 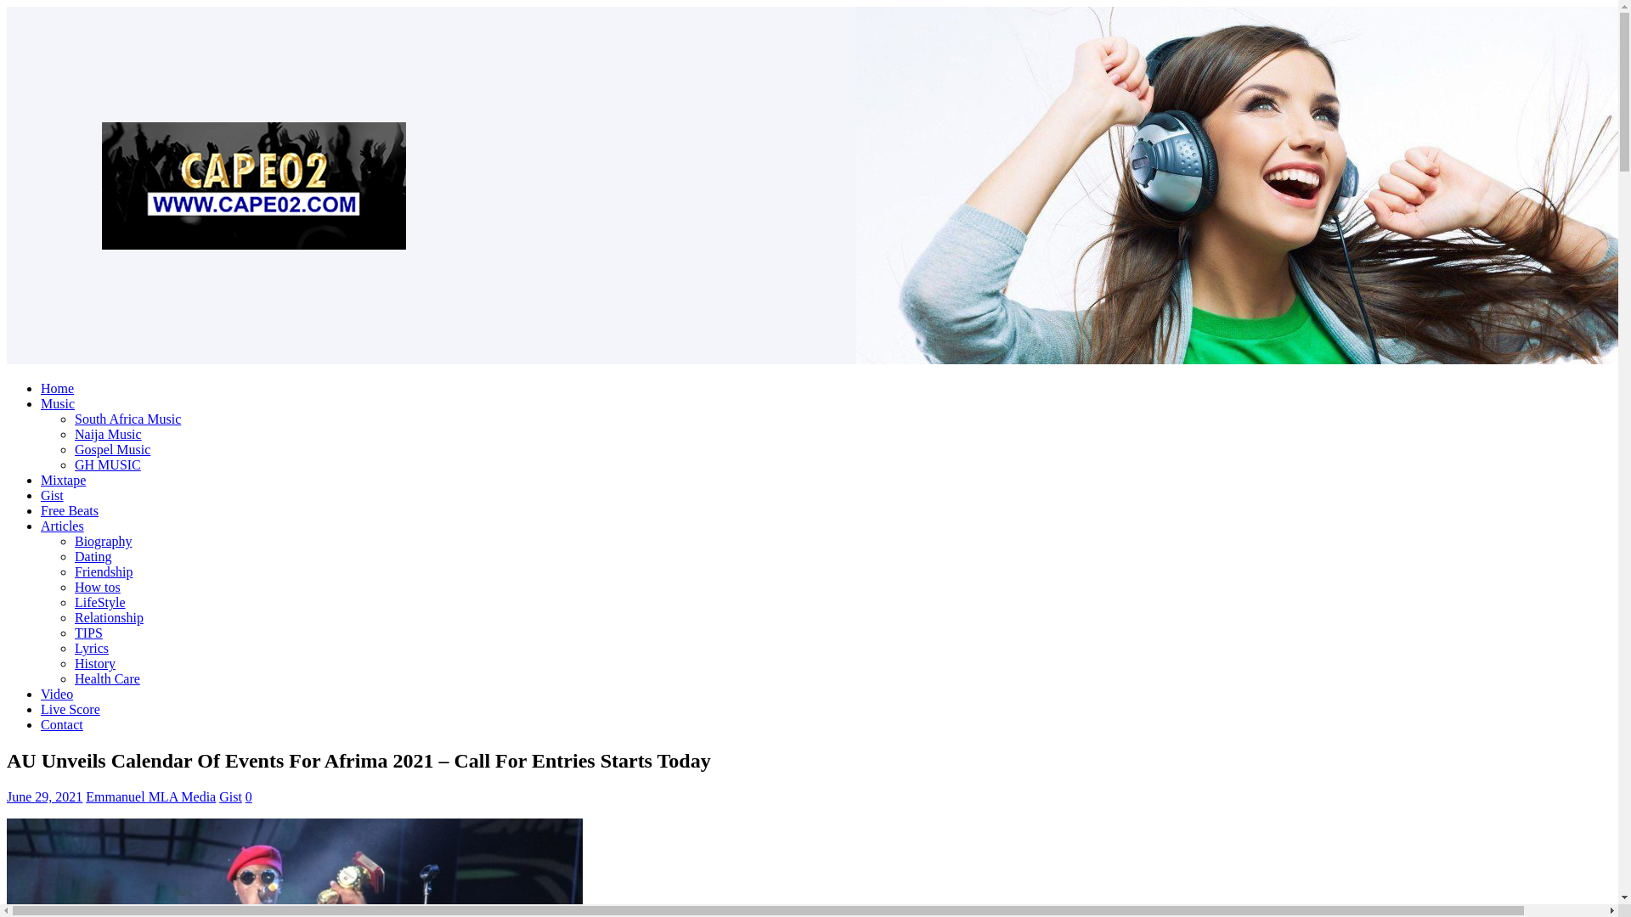 What do you see at coordinates (63, 480) in the screenshot?
I see `Mixtape` at bounding box center [63, 480].